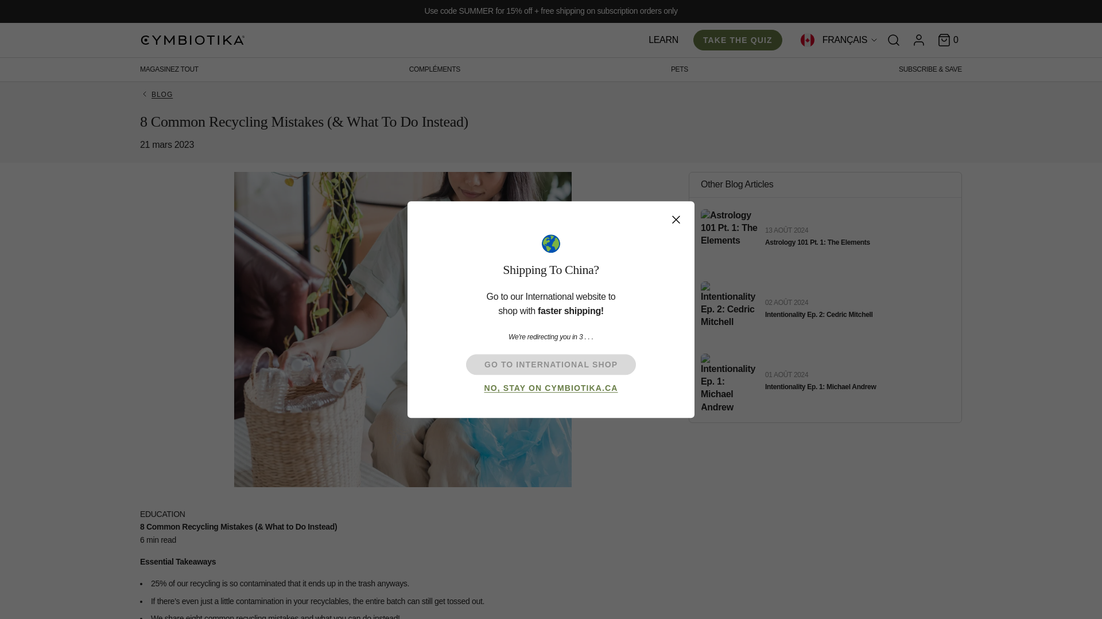 This screenshot has height=619, width=1102. Describe the element at coordinates (856, 69) in the screenshot. I see `en` at that location.